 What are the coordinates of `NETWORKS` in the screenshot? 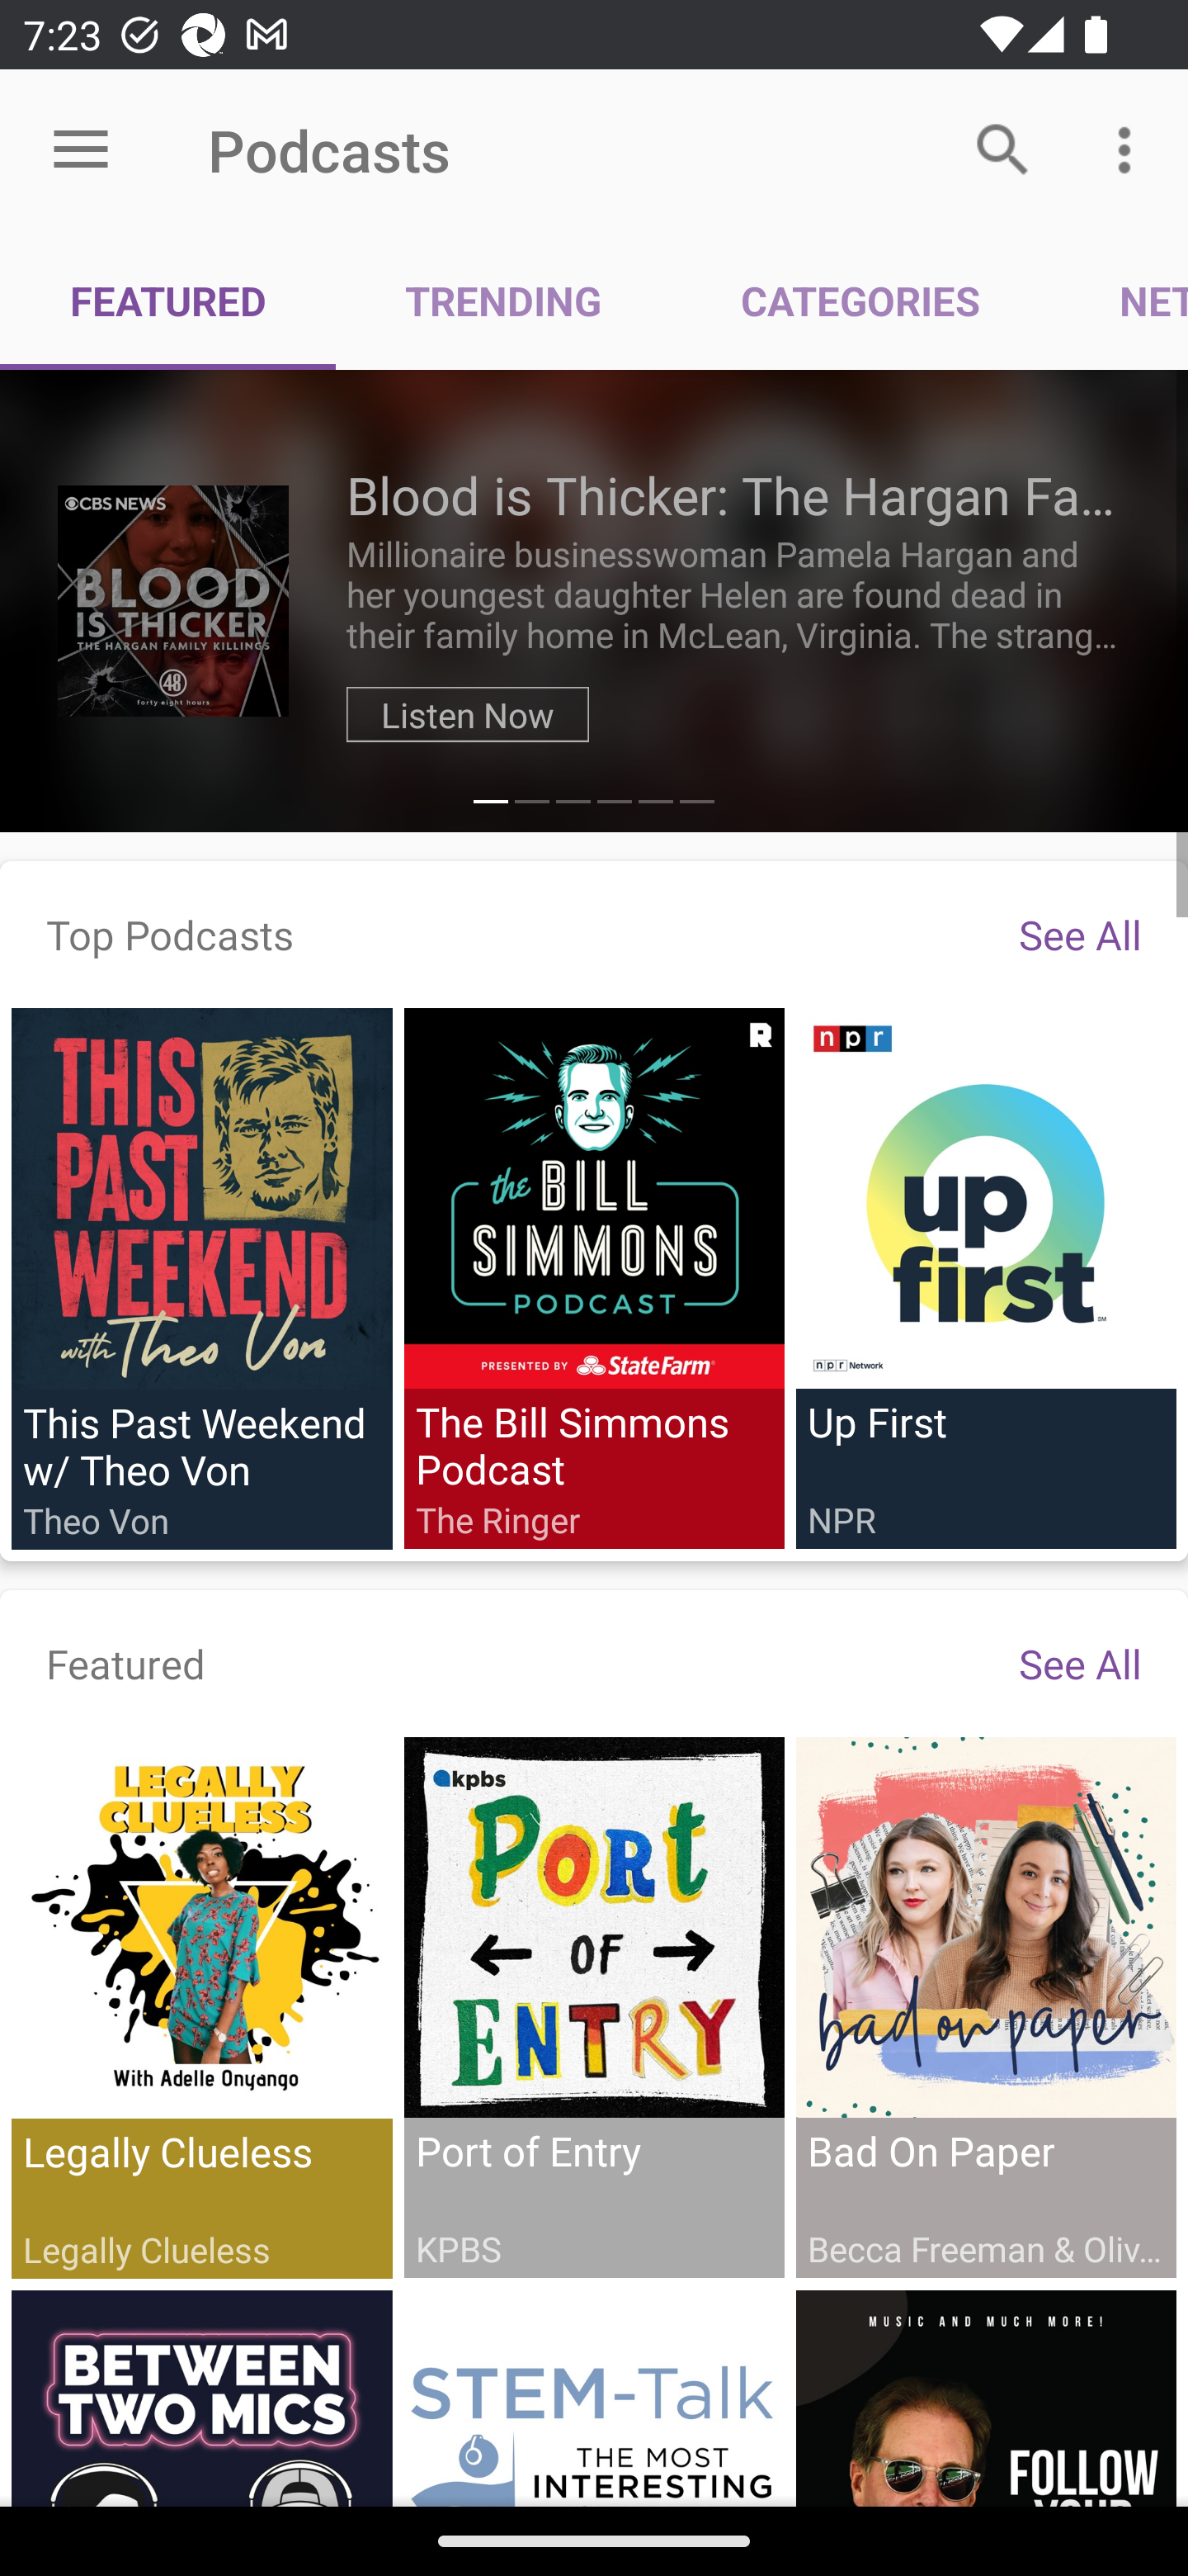 It's located at (1119, 301).